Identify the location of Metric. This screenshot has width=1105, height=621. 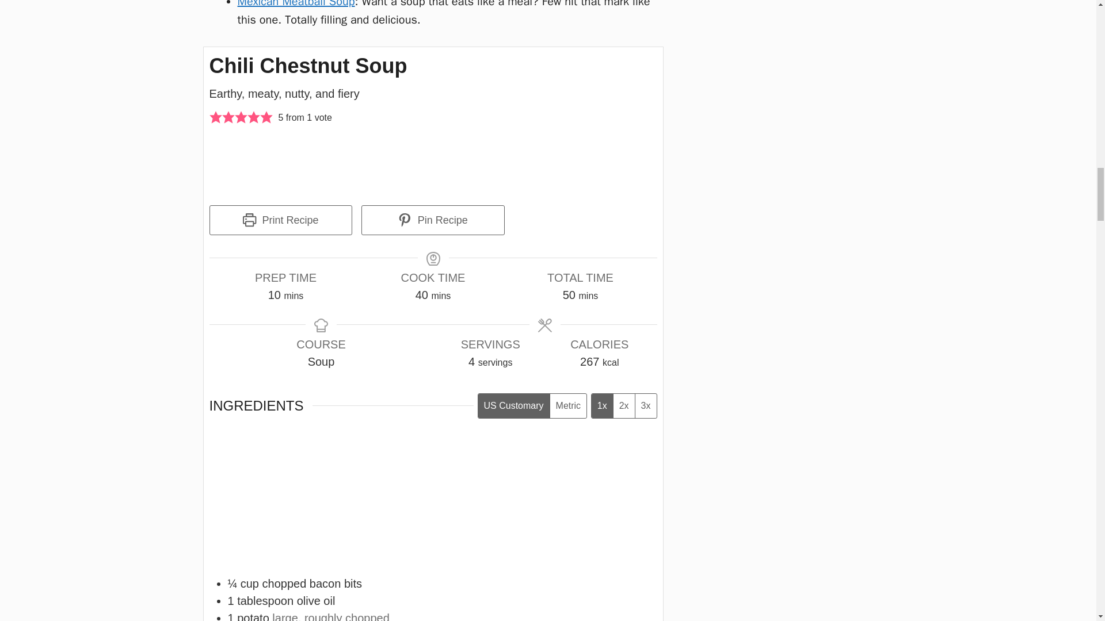
(567, 405).